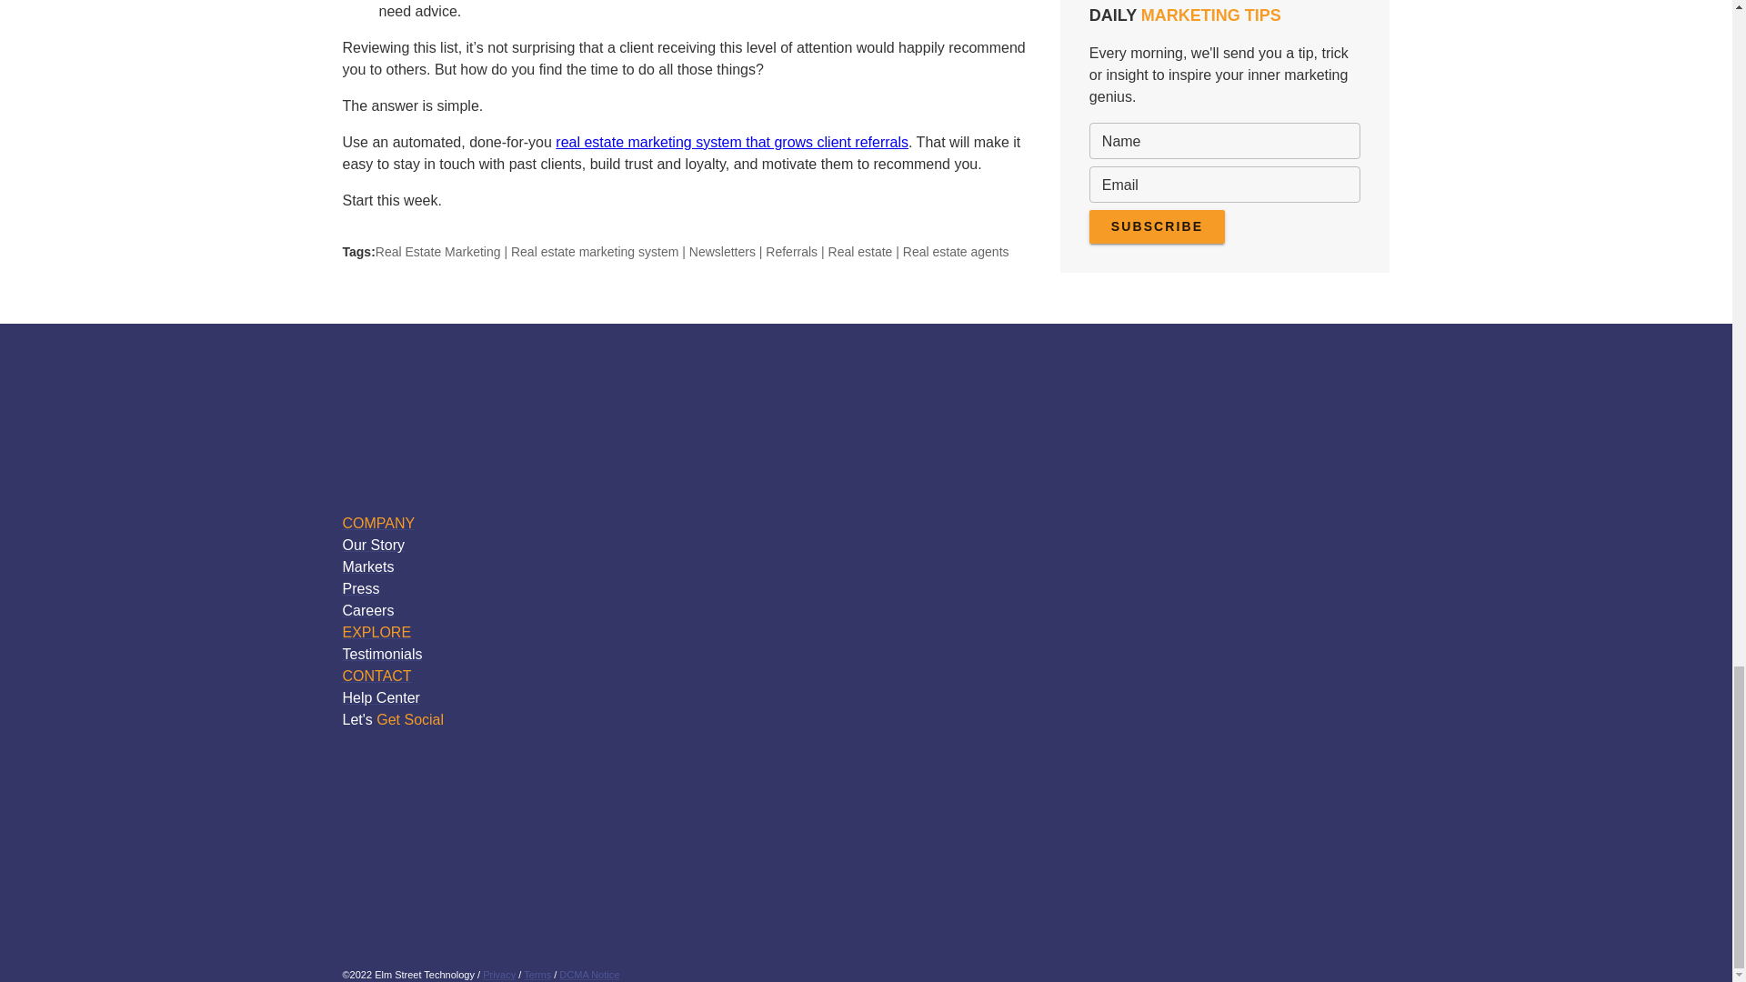  Describe the element at coordinates (1157, 226) in the screenshot. I see `SUBSCRIBE` at that location.